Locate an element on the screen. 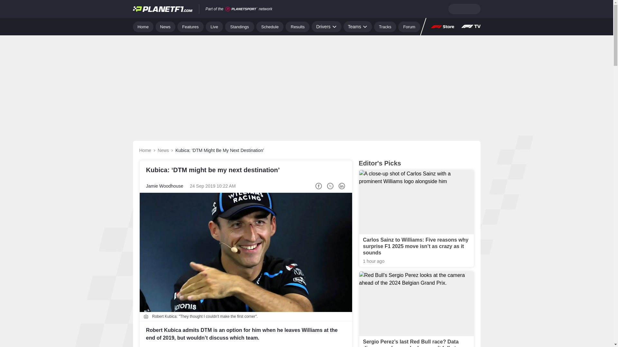 The image size is (618, 347). Results is located at coordinates (297, 26).